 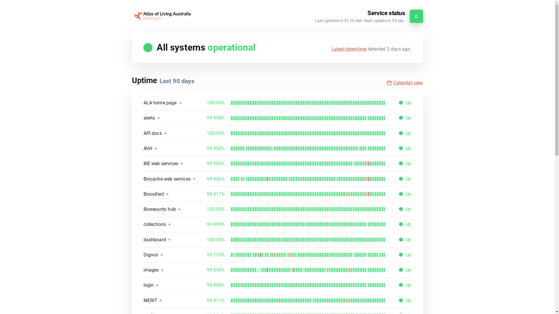 I want to click on Biosecurity hub, so click(x=162, y=209).